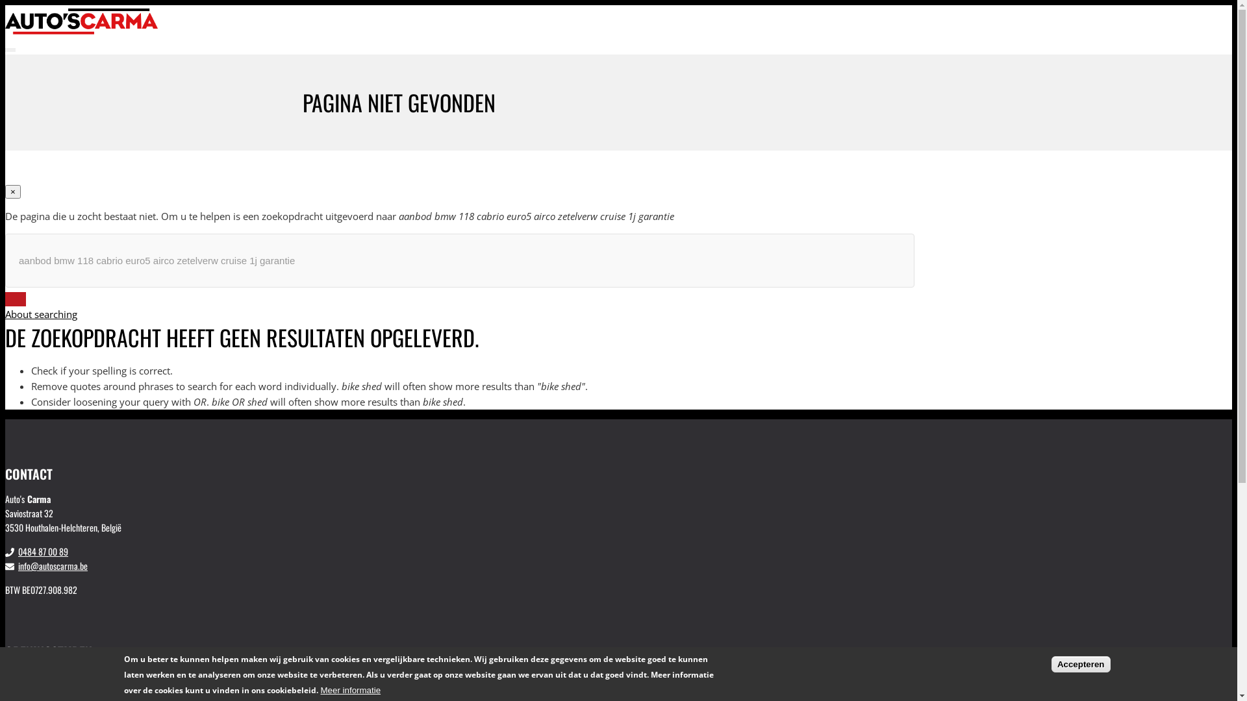 This screenshot has height=701, width=1247. What do you see at coordinates (860, 134) in the screenshot?
I see `CONTACT` at bounding box center [860, 134].